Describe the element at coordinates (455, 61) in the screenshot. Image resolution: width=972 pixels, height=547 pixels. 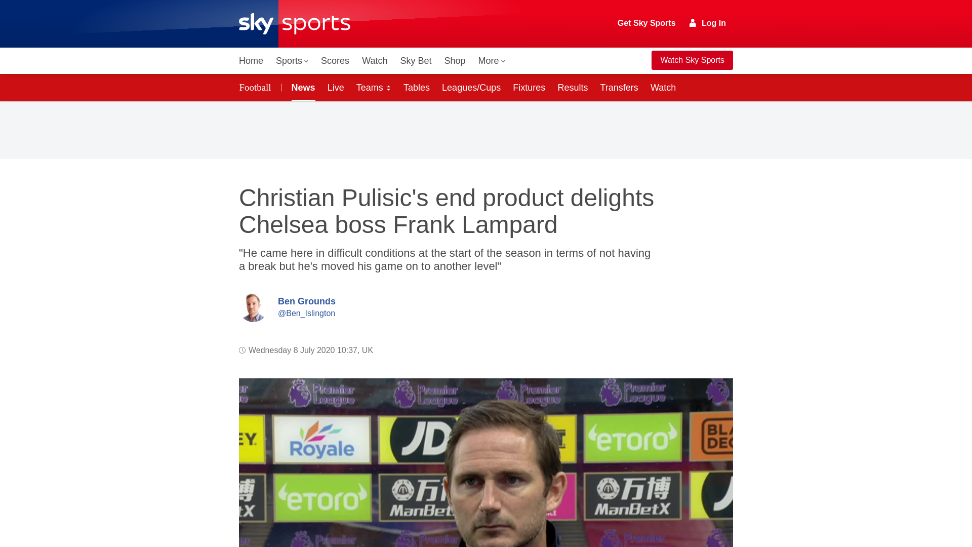
I see `Shop` at that location.